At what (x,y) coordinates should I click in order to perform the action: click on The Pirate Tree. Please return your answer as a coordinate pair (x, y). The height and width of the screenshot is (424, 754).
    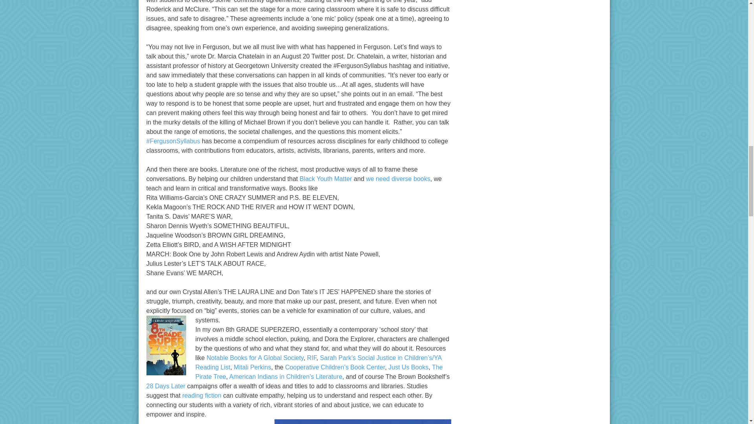
    Looking at the image, I should click on (319, 371).